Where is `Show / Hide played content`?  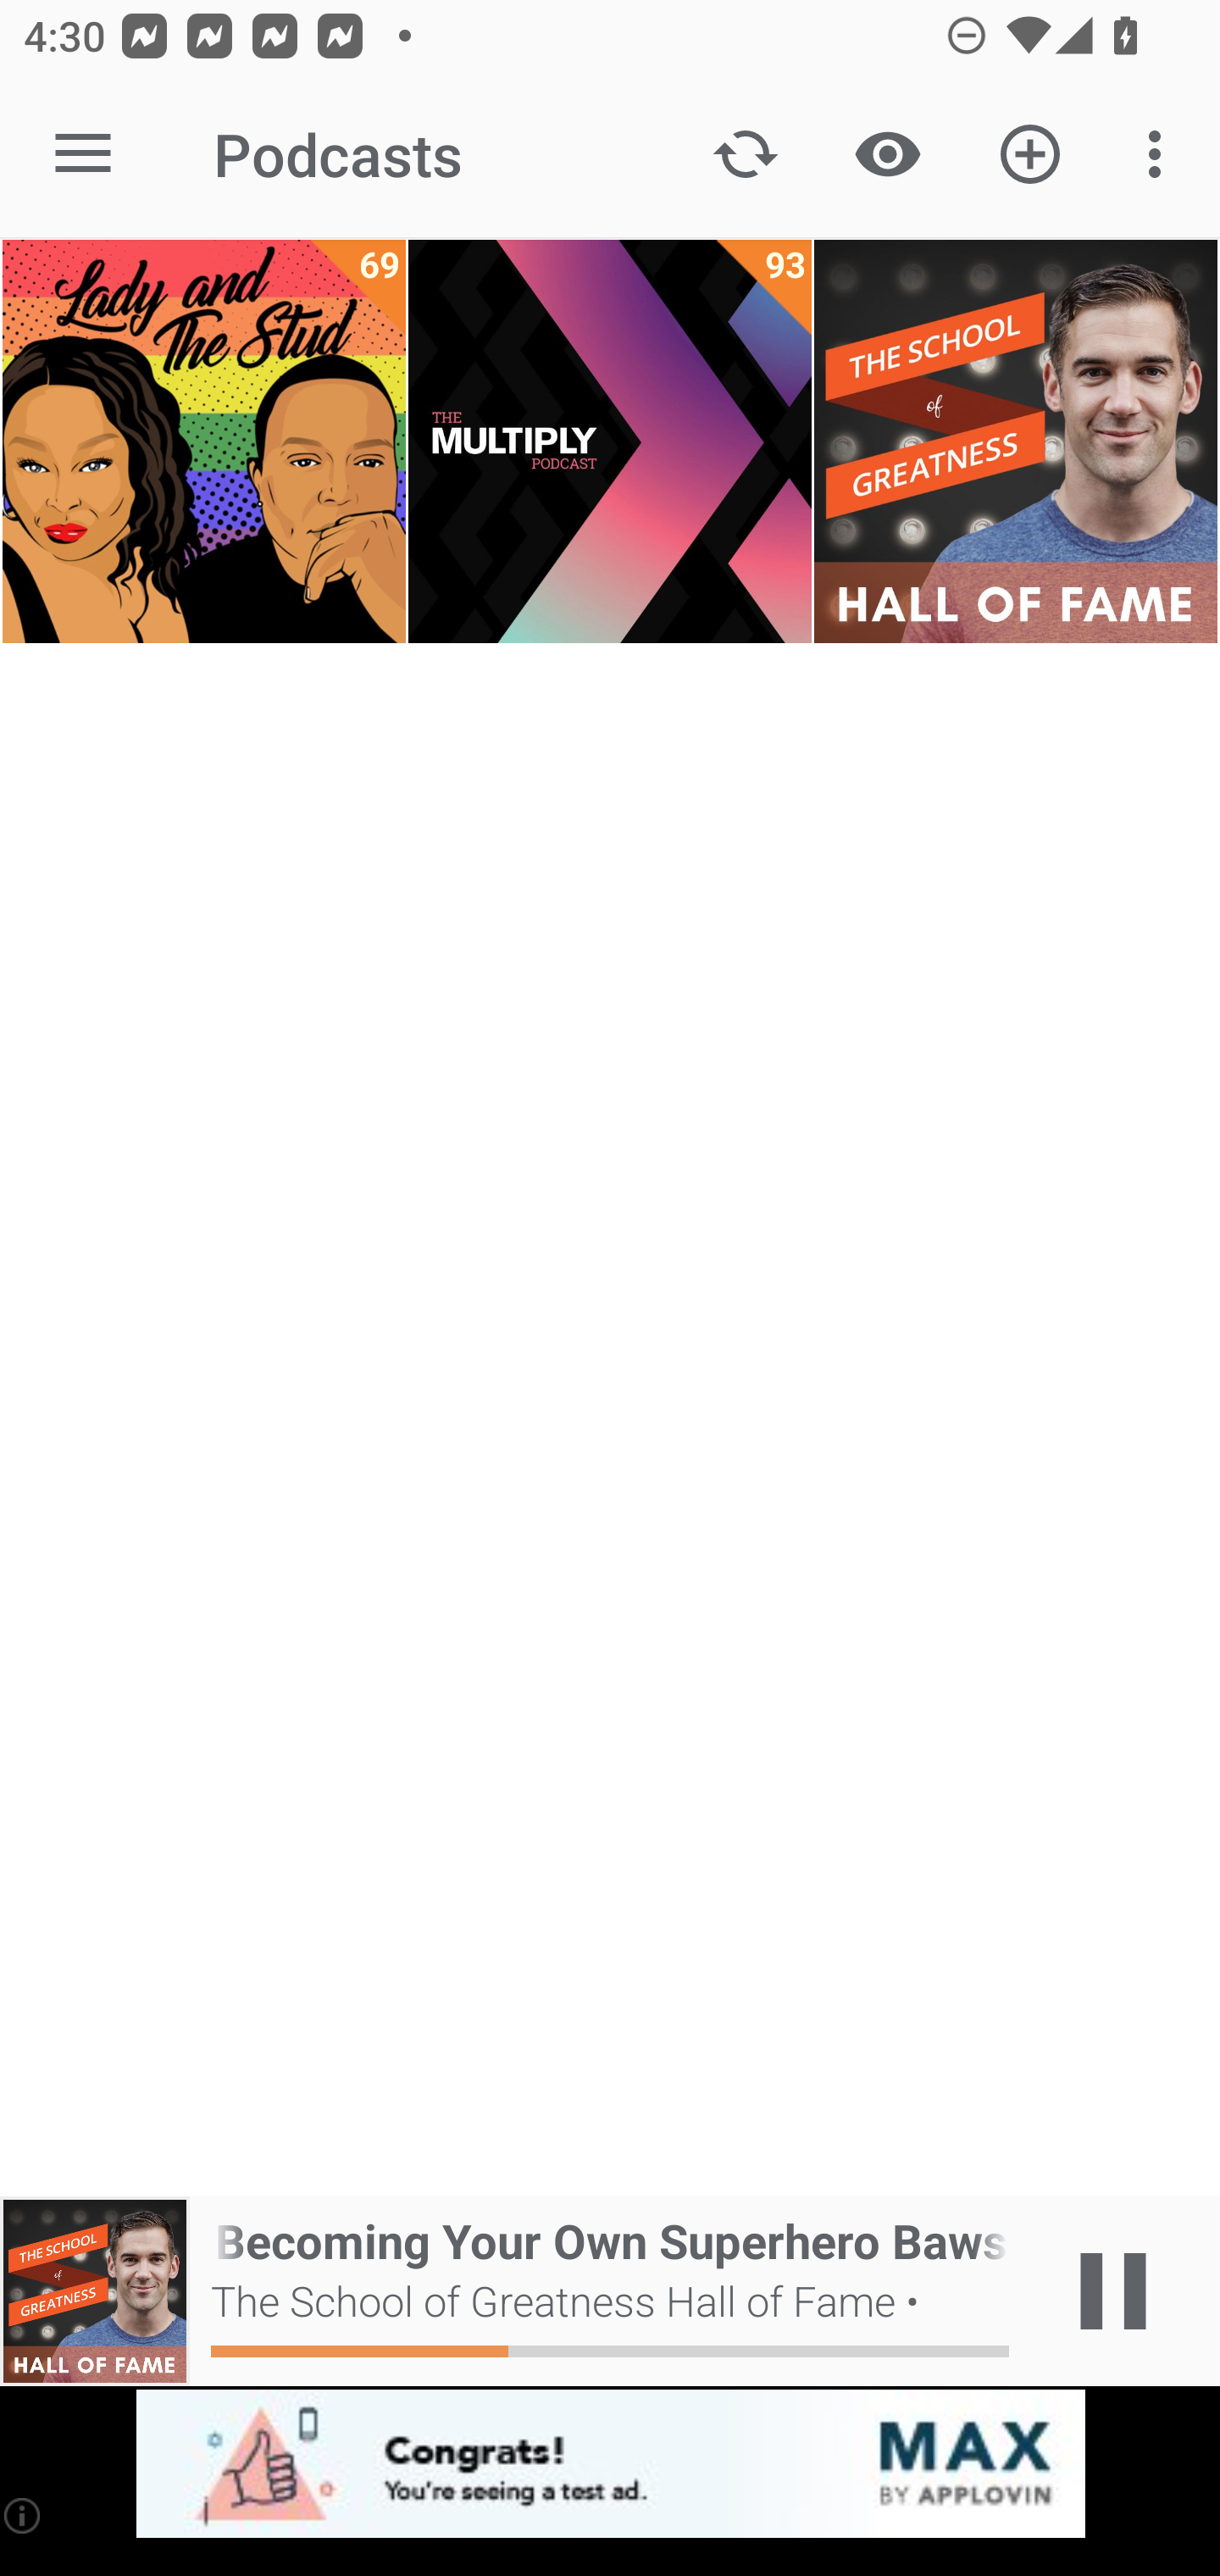 Show / Hide played content is located at coordinates (887, 154).